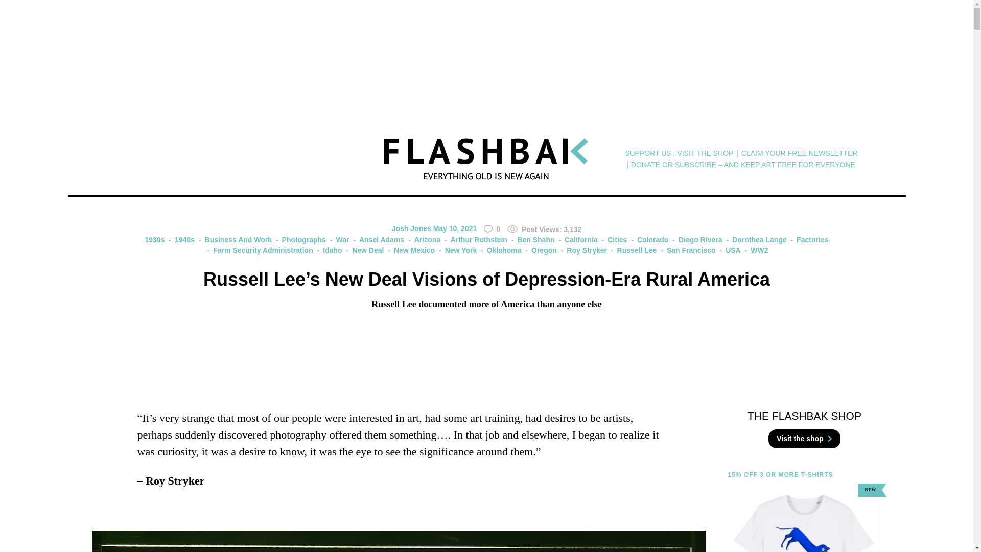 This screenshot has width=981, height=552. What do you see at coordinates (696, 240) in the screenshot?
I see `Diego Rivera` at bounding box center [696, 240].